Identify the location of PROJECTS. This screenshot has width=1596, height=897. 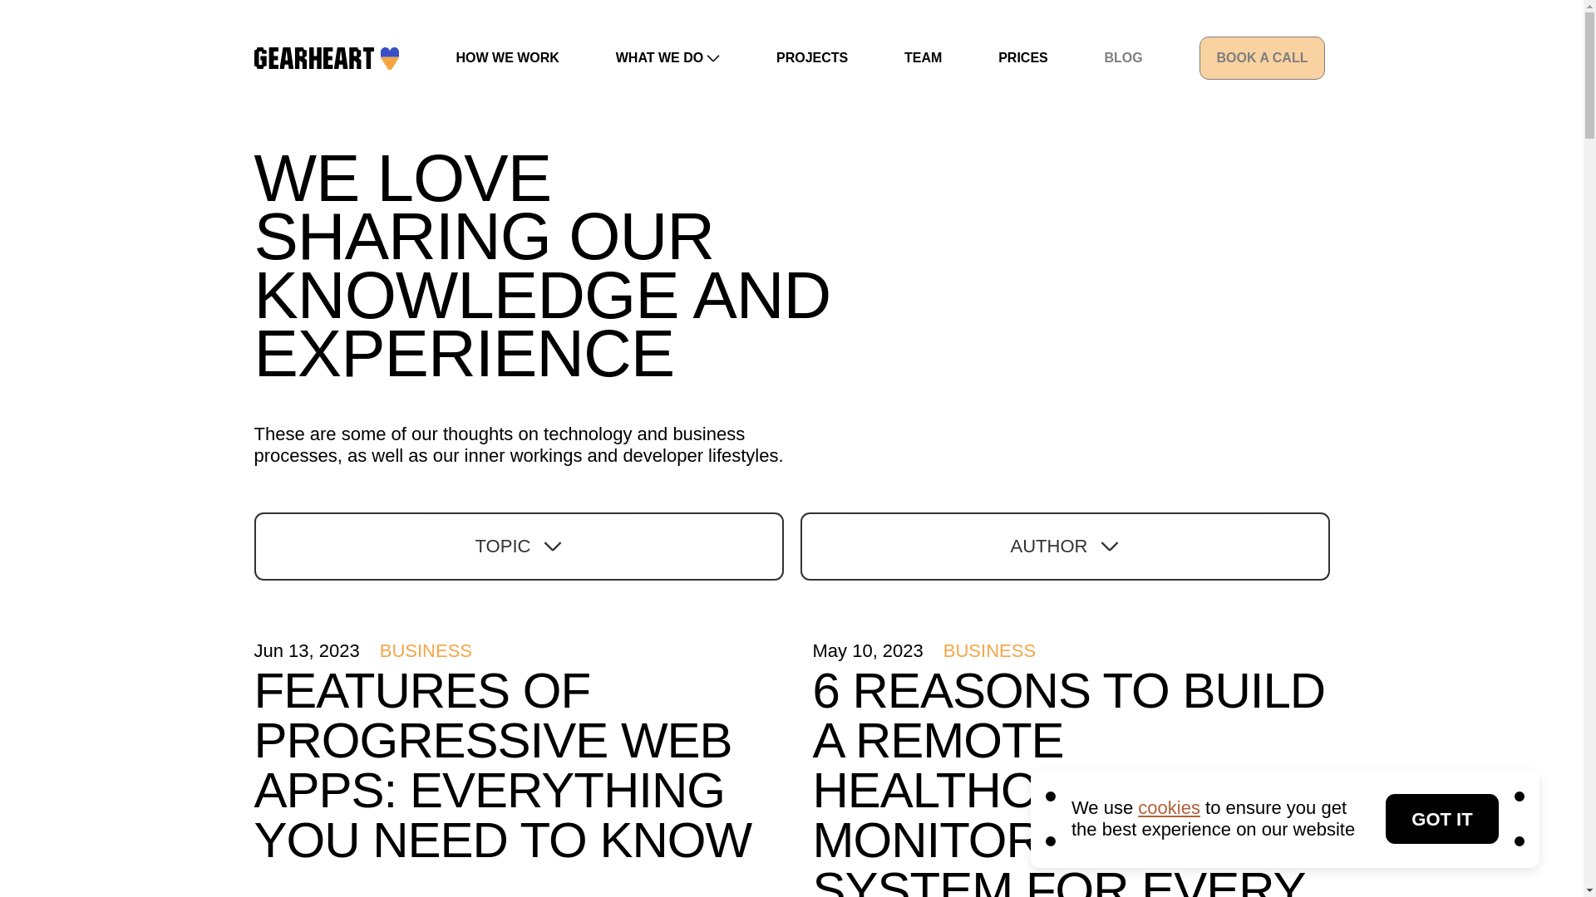
(811, 57).